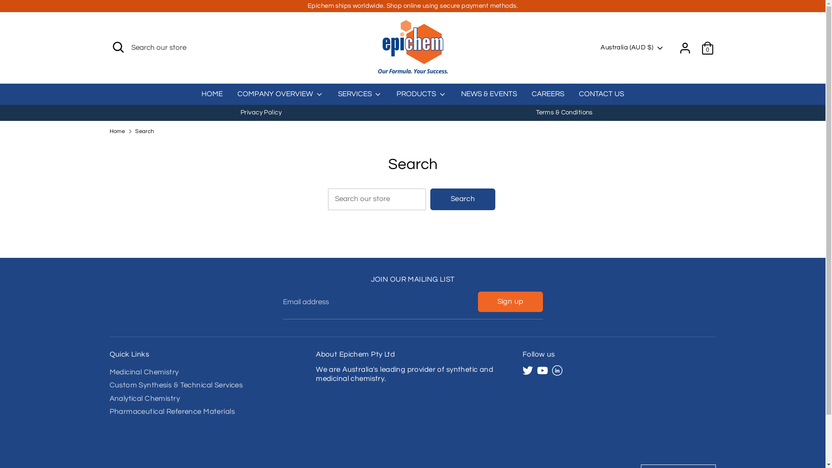 The image size is (832, 468). What do you see at coordinates (145, 399) in the screenshot?
I see `Analytical Chemistry` at bounding box center [145, 399].